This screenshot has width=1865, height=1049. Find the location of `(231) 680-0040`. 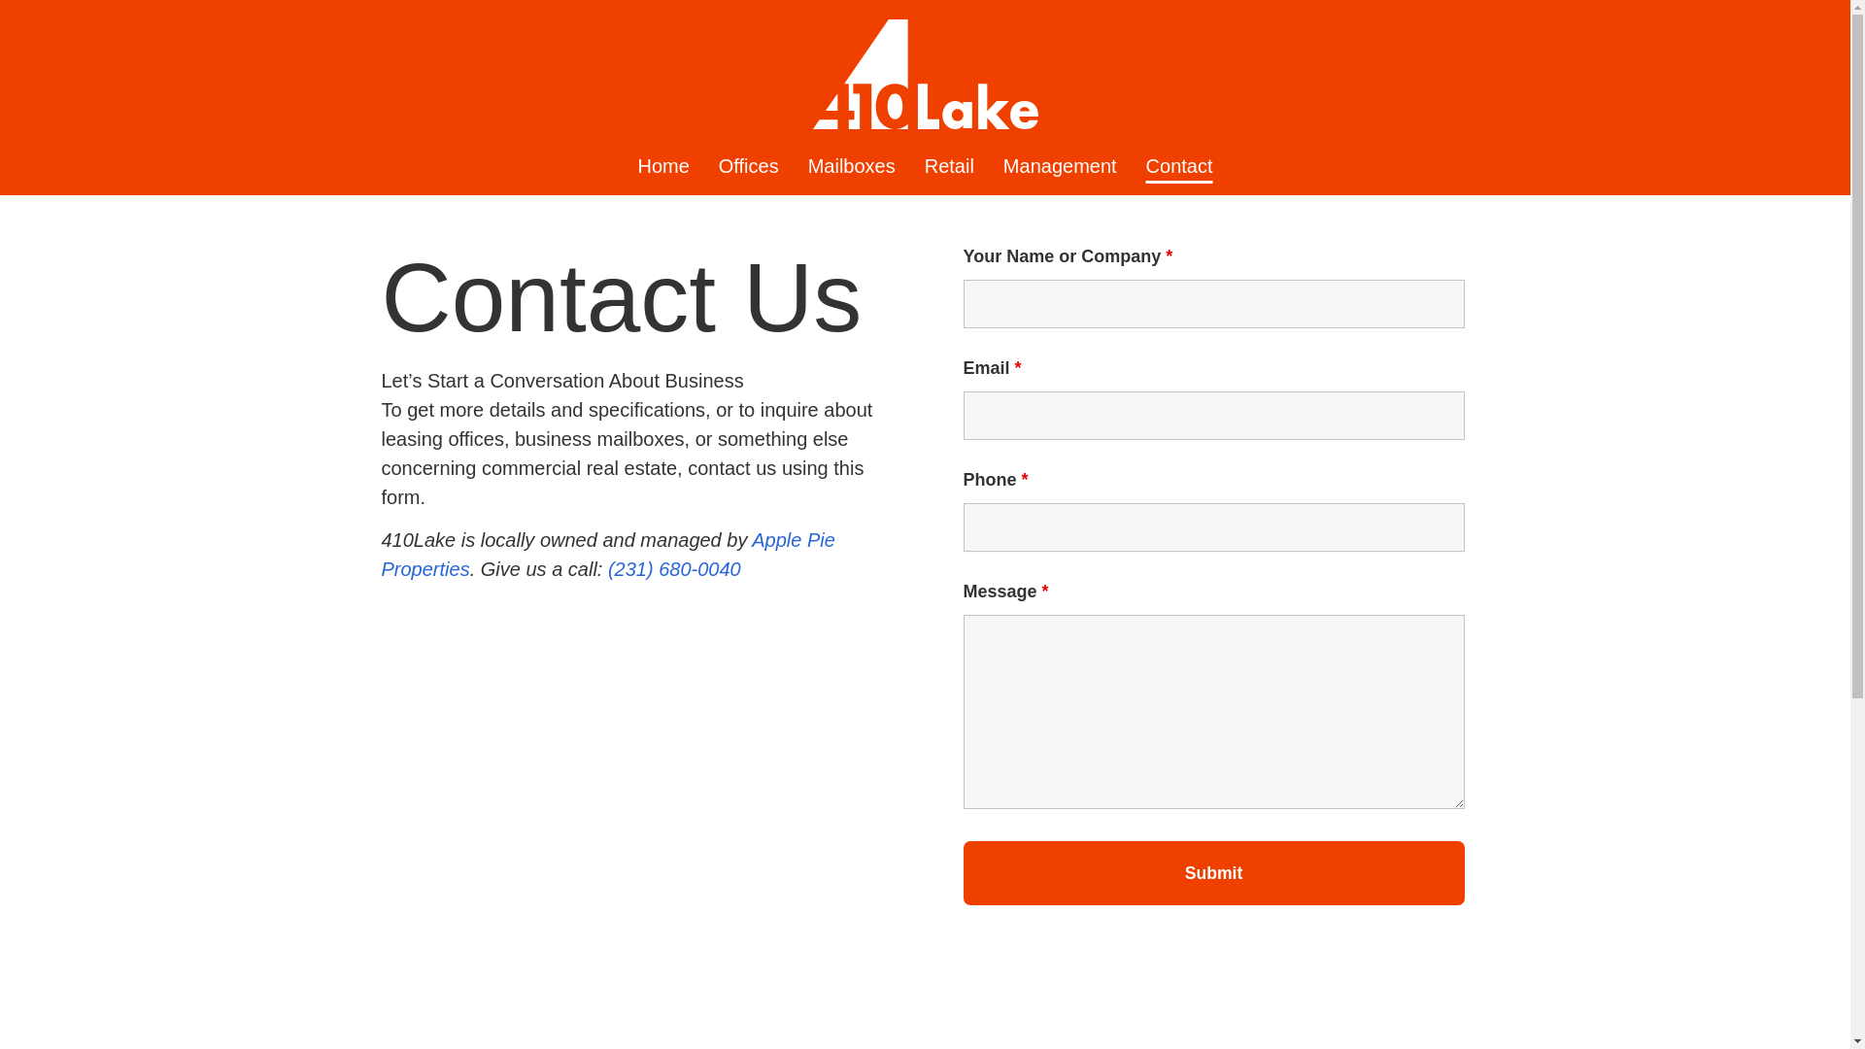

(231) 680-0040 is located at coordinates (674, 569).